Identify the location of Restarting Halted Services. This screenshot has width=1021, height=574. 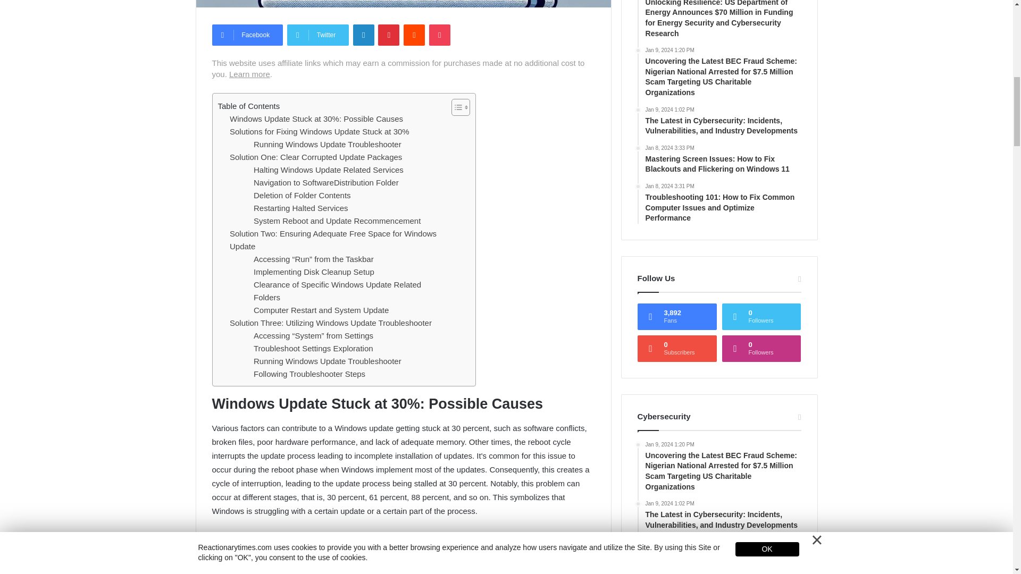
(300, 208).